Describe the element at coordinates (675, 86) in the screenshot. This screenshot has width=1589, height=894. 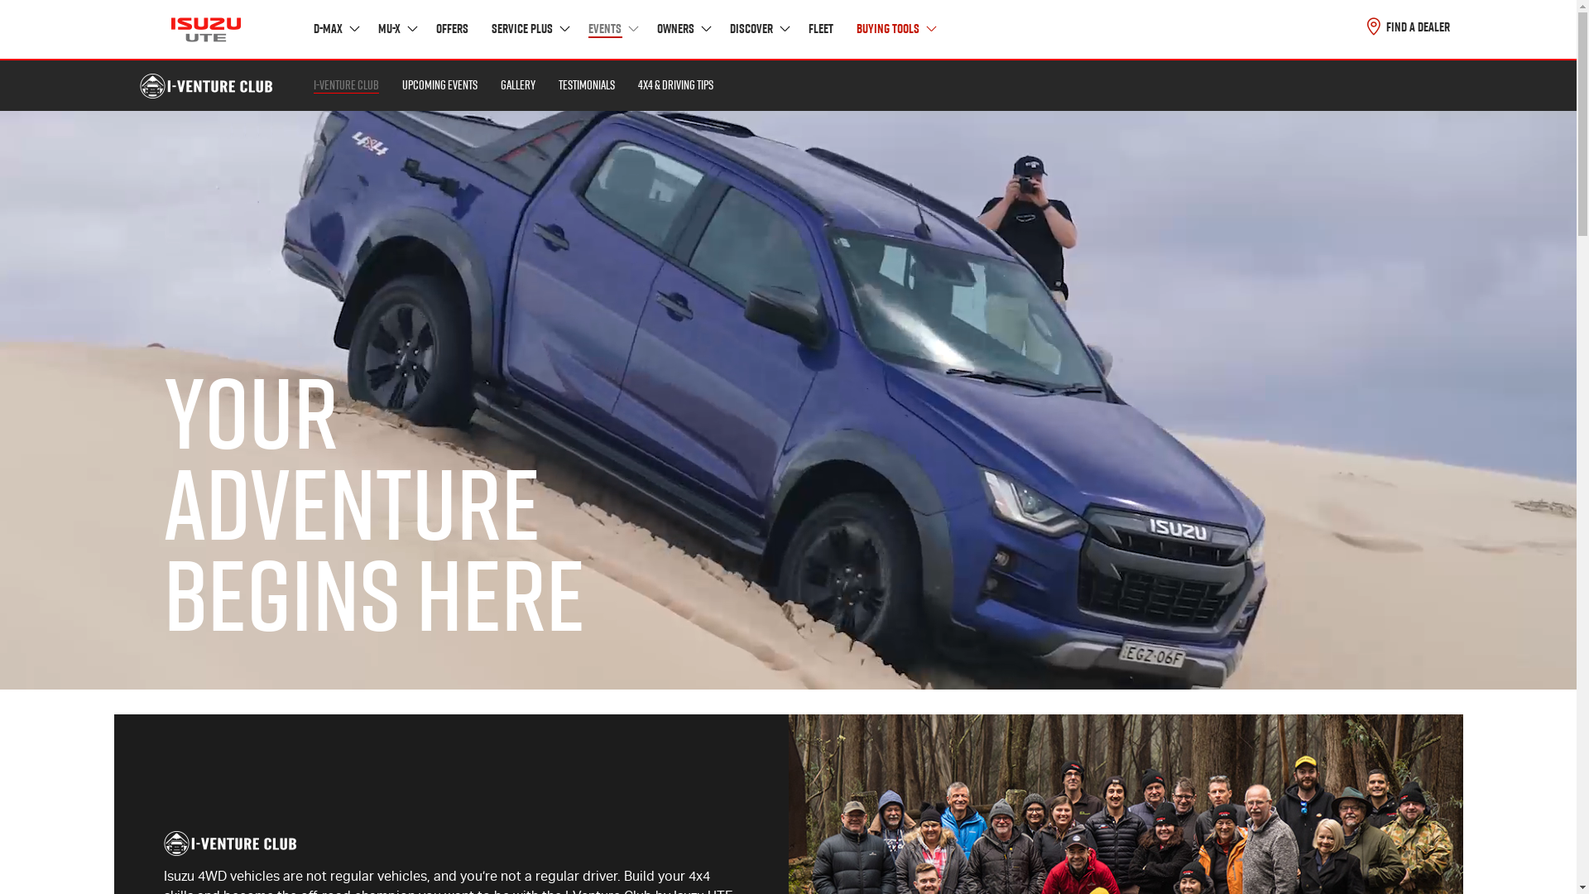
I see `4x4 & Driving Tips` at that location.